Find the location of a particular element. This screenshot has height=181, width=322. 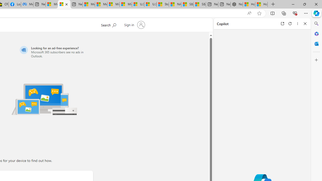

Open link in new tab is located at coordinates (282, 24).